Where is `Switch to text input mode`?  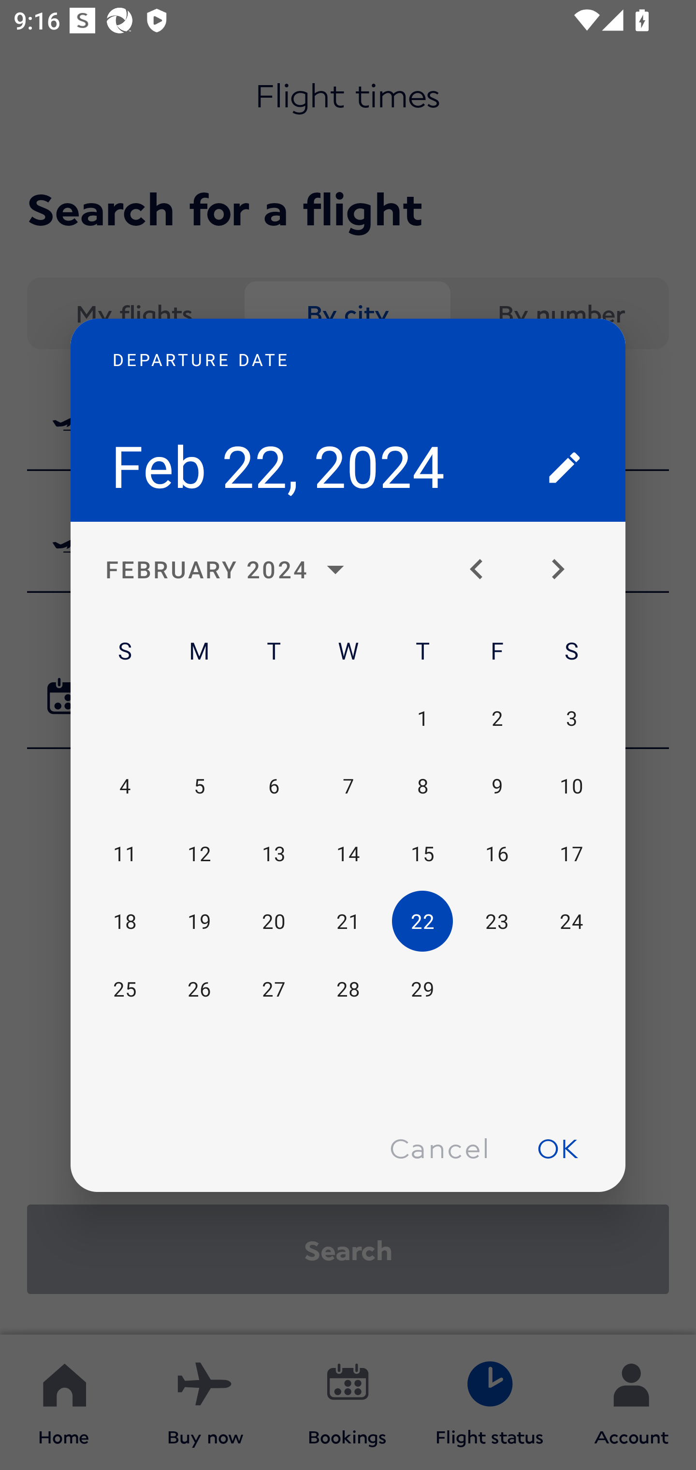 Switch to text input mode is located at coordinates (565, 467).